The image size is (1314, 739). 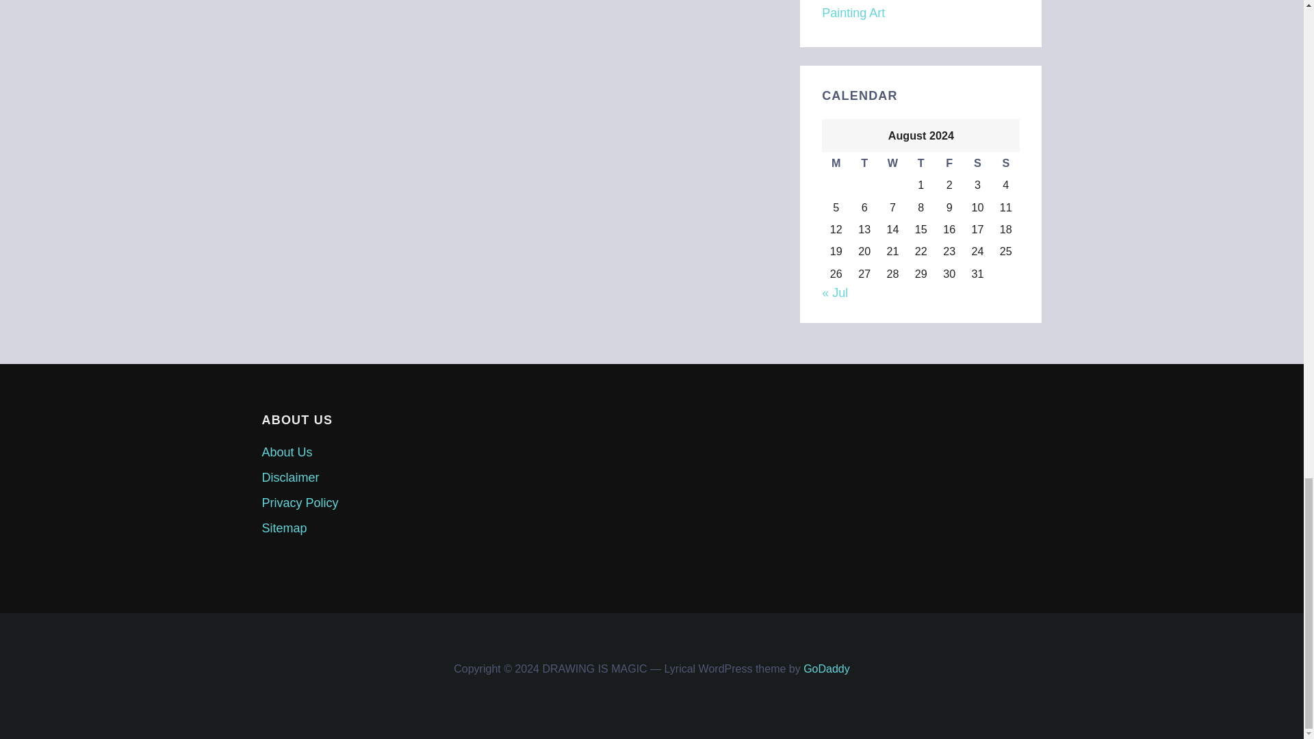 What do you see at coordinates (864, 163) in the screenshot?
I see `Tuesday` at bounding box center [864, 163].